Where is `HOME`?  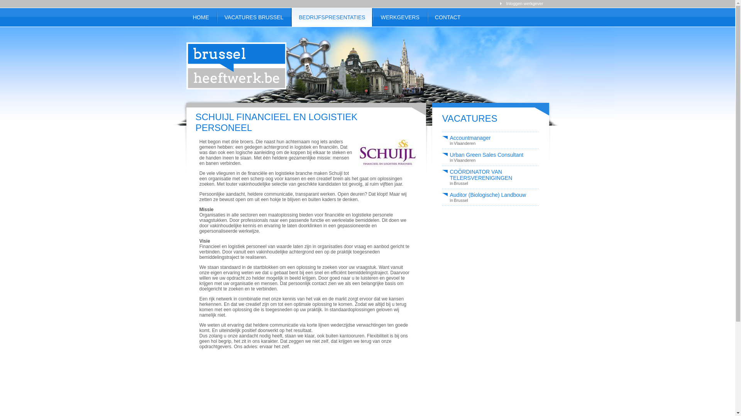 HOME is located at coordinates (201, 17).